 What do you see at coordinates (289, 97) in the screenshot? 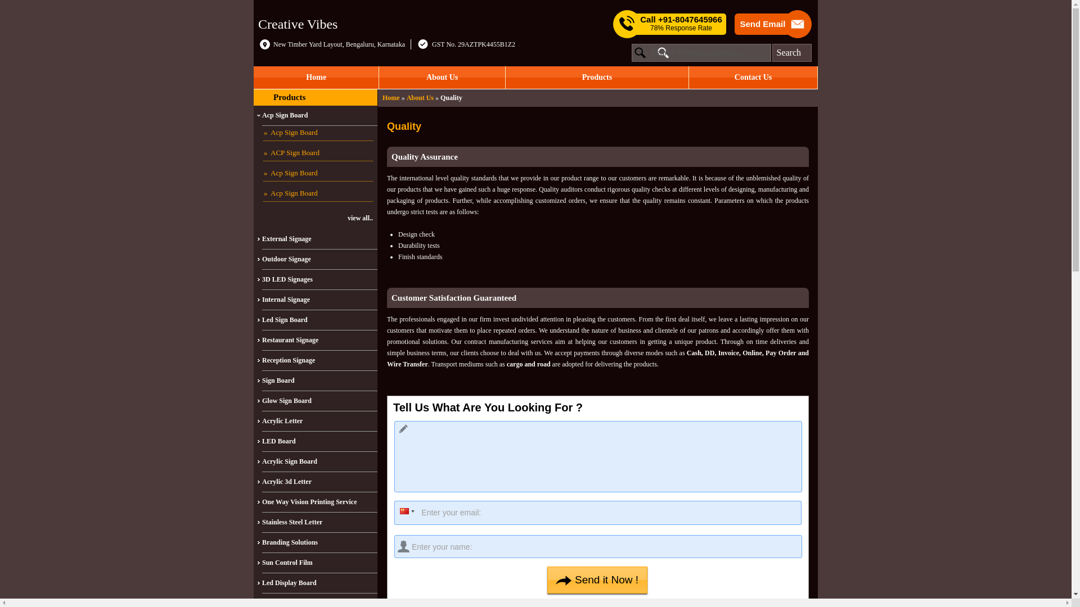
I see `Products` at bounding box center [289, 97].